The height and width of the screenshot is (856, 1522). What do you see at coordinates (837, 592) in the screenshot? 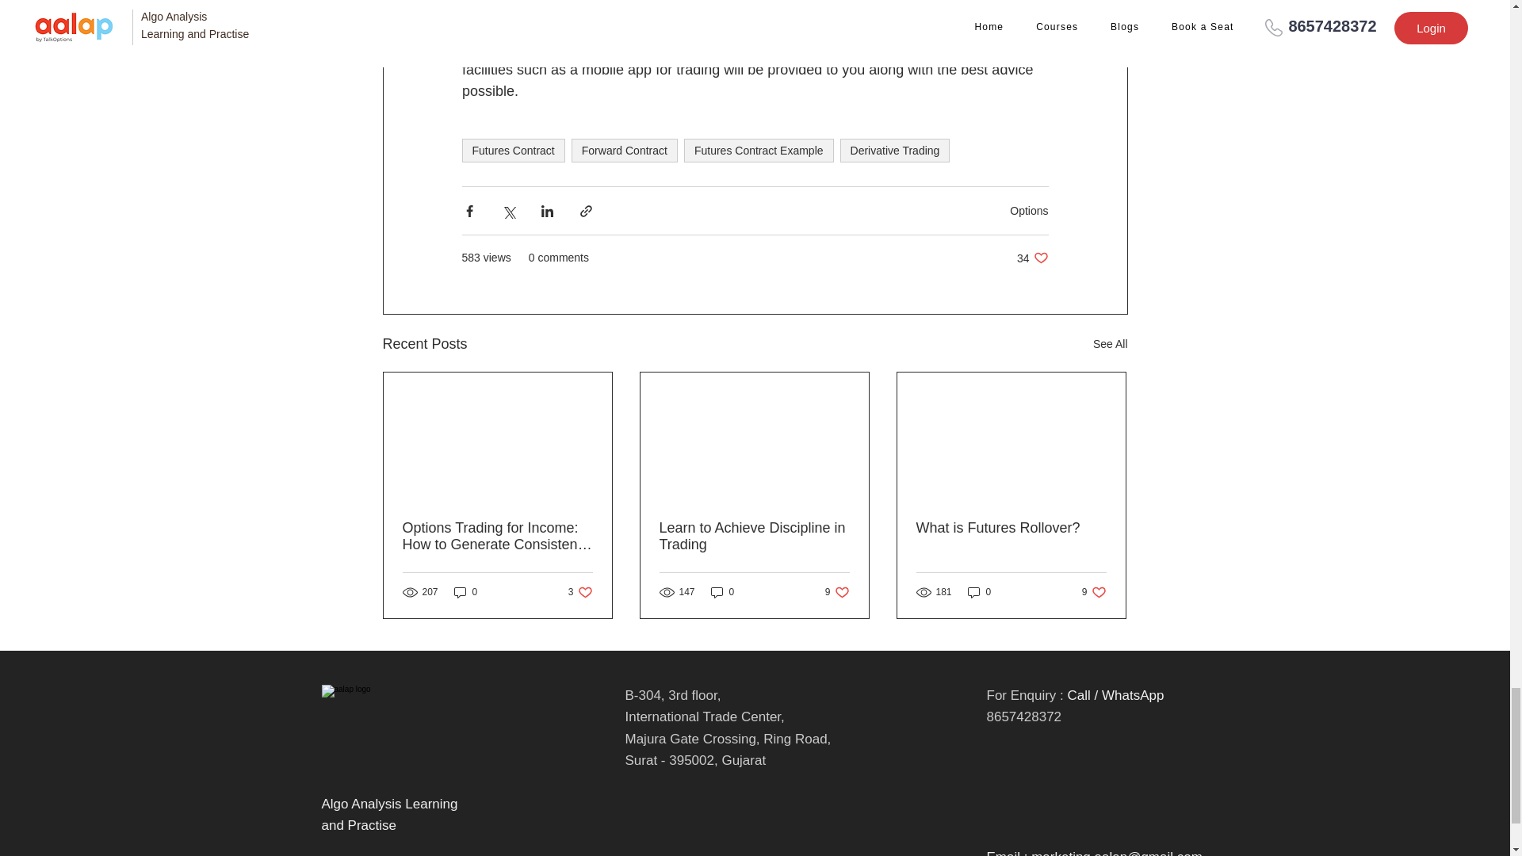
I see `See All` at bounding box center [837, 592].